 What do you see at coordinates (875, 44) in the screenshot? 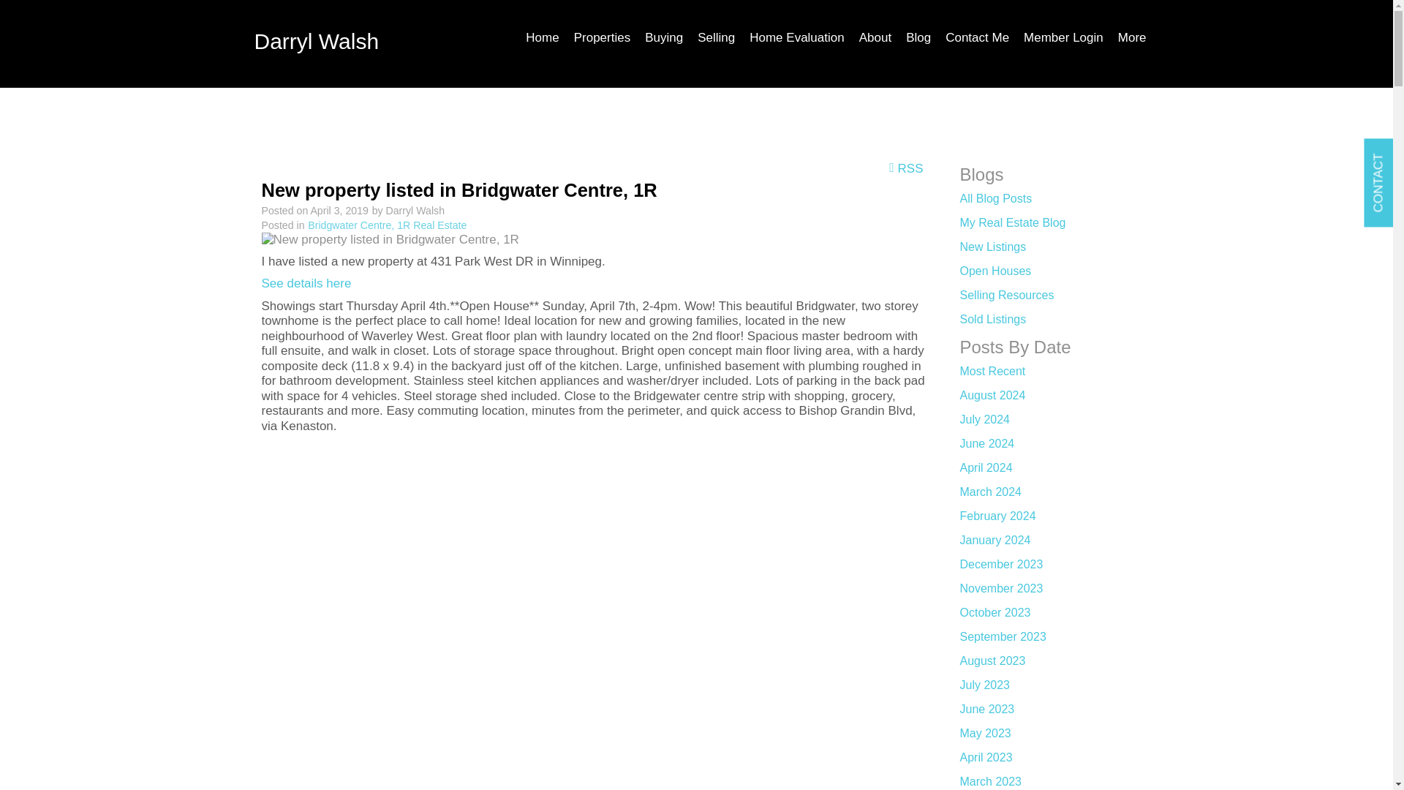
I see `About` at bounding box center [875, 44].